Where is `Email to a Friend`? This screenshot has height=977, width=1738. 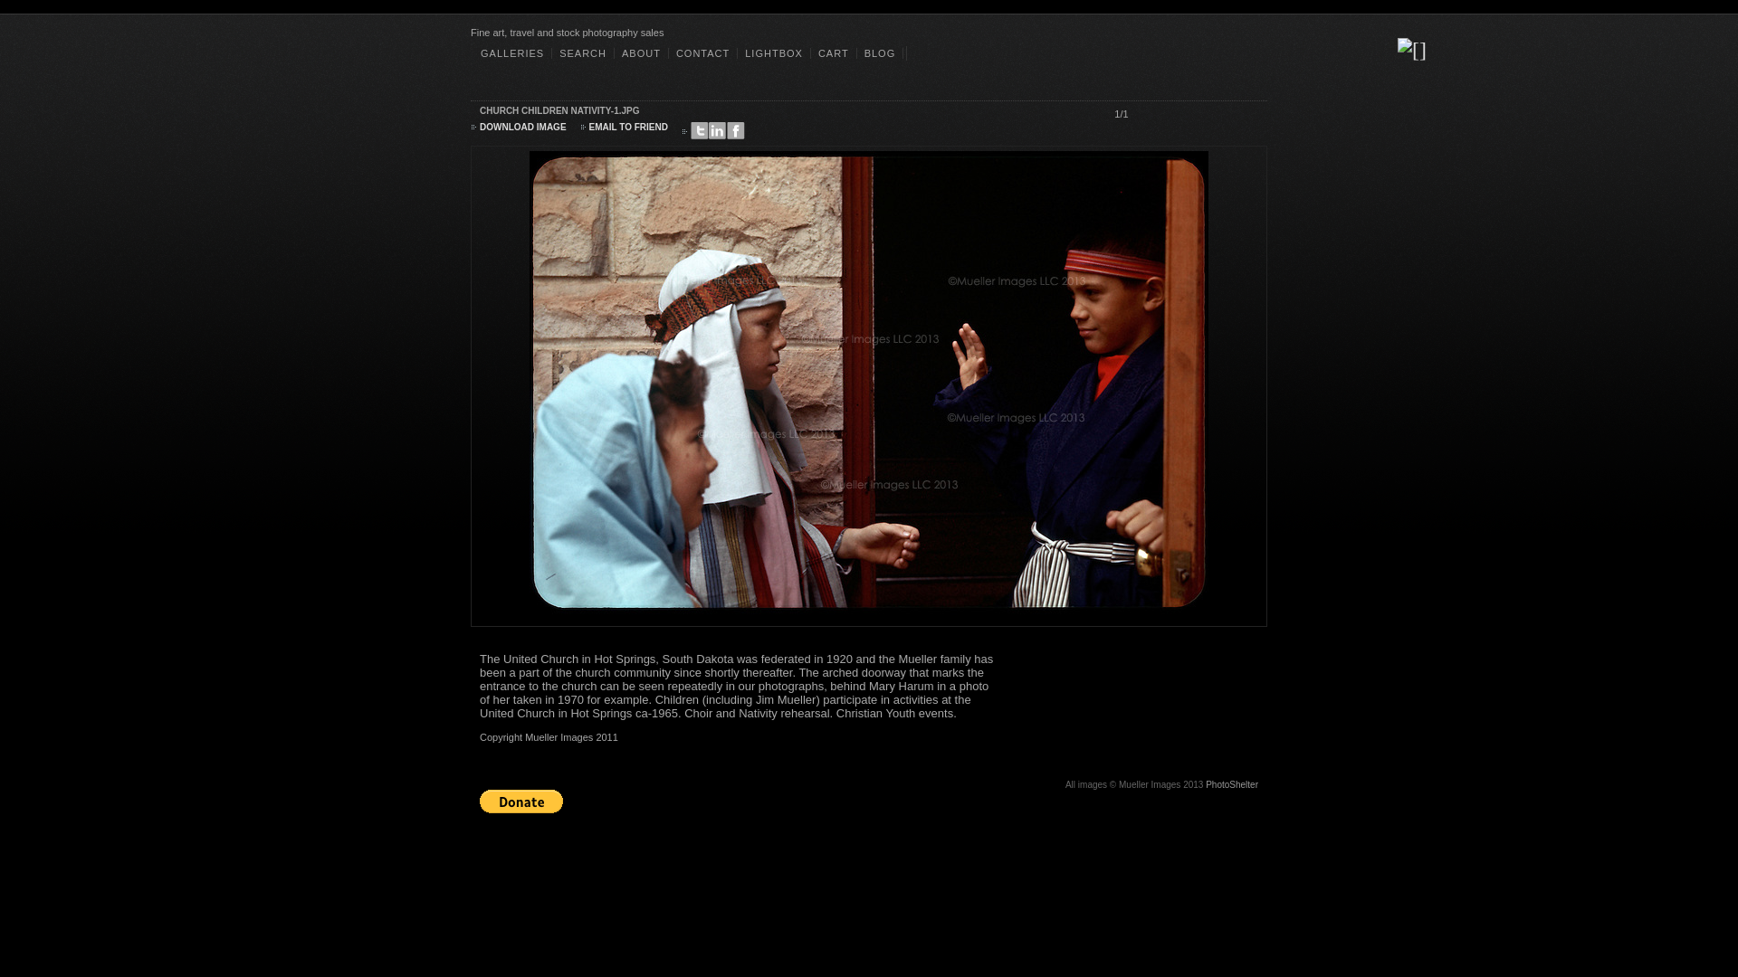 Email to a Friend is located at coordinates (628, 127).